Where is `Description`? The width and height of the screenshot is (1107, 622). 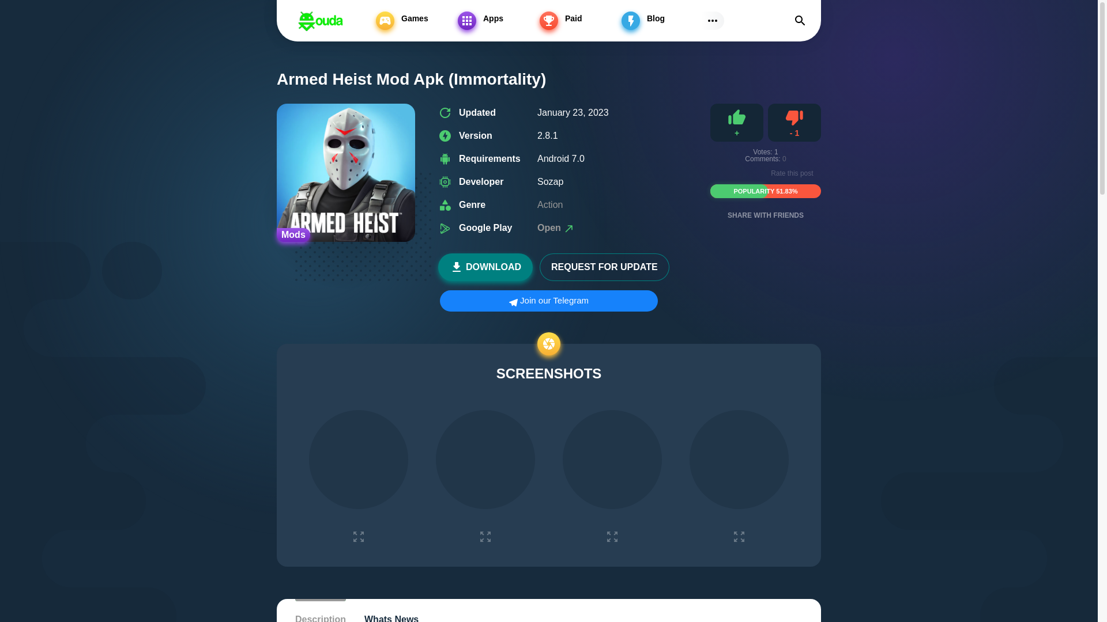
Description is located at coordinates (321, 610).